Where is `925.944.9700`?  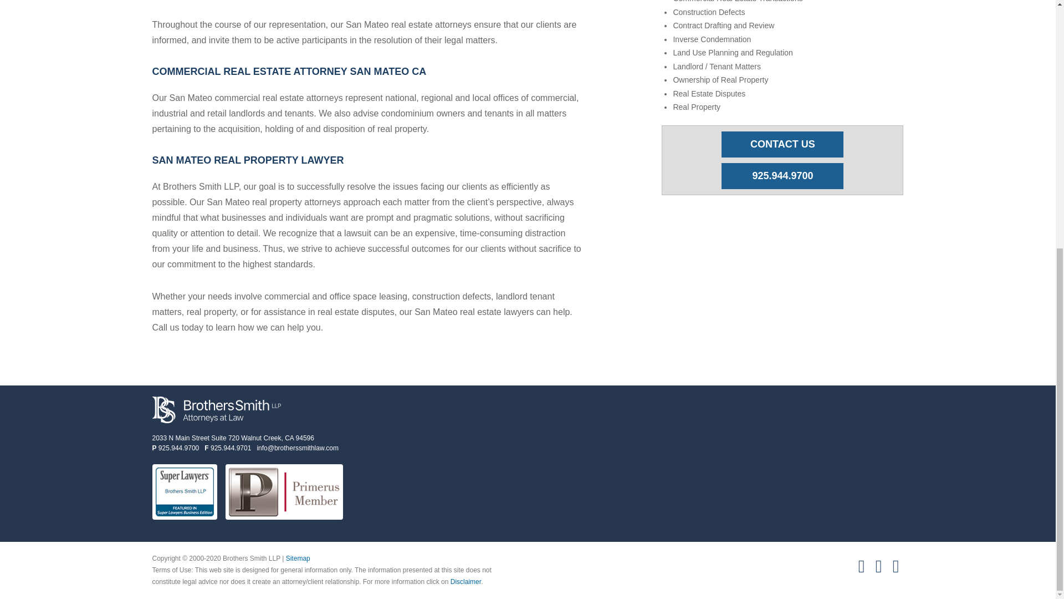 925.944.9700 is located at coordinates (178, 448).